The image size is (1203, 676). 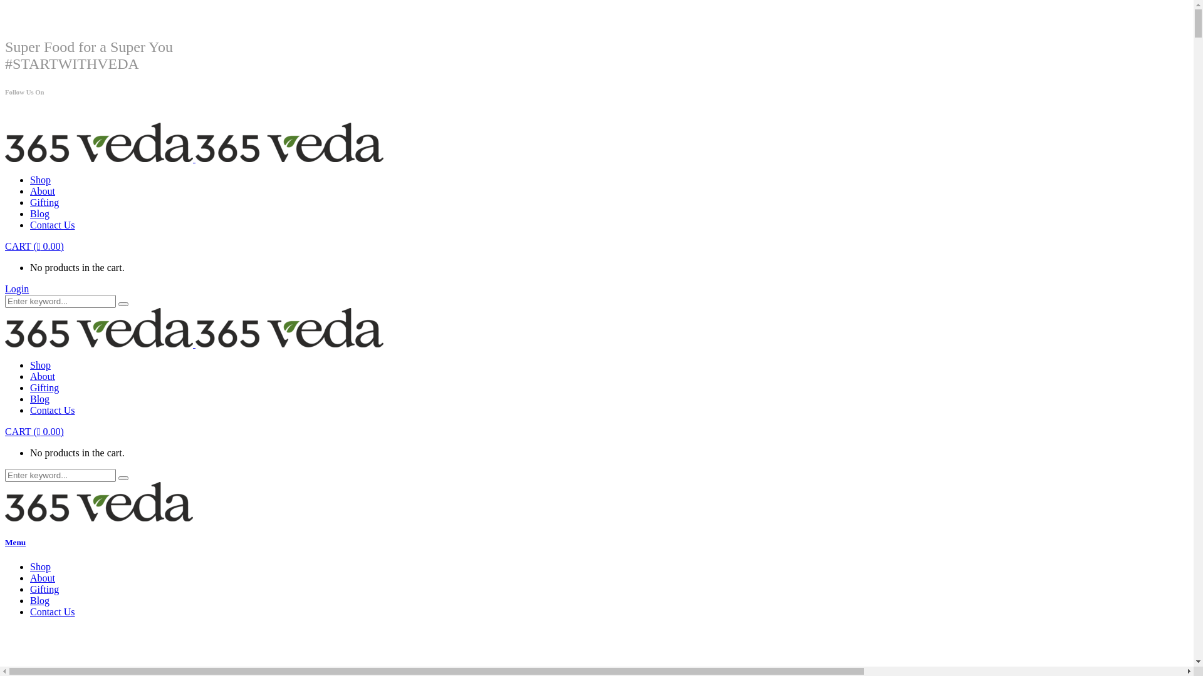 What do you see at coordinates (40, 399) in the screenshot?
I see `Blog` at bounding box center [40, 399].